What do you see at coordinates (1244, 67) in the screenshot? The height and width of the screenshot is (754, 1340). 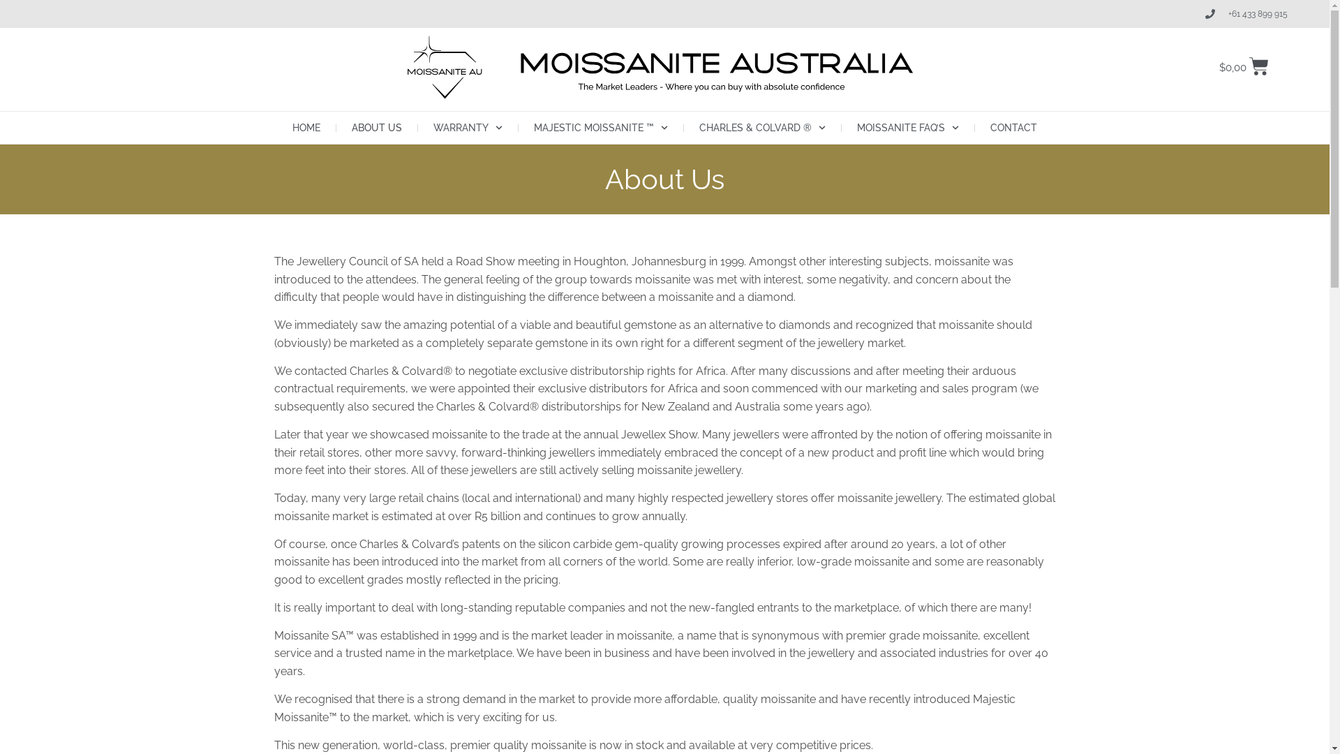 I see `$0,00` at bounding box center [1244, 67].